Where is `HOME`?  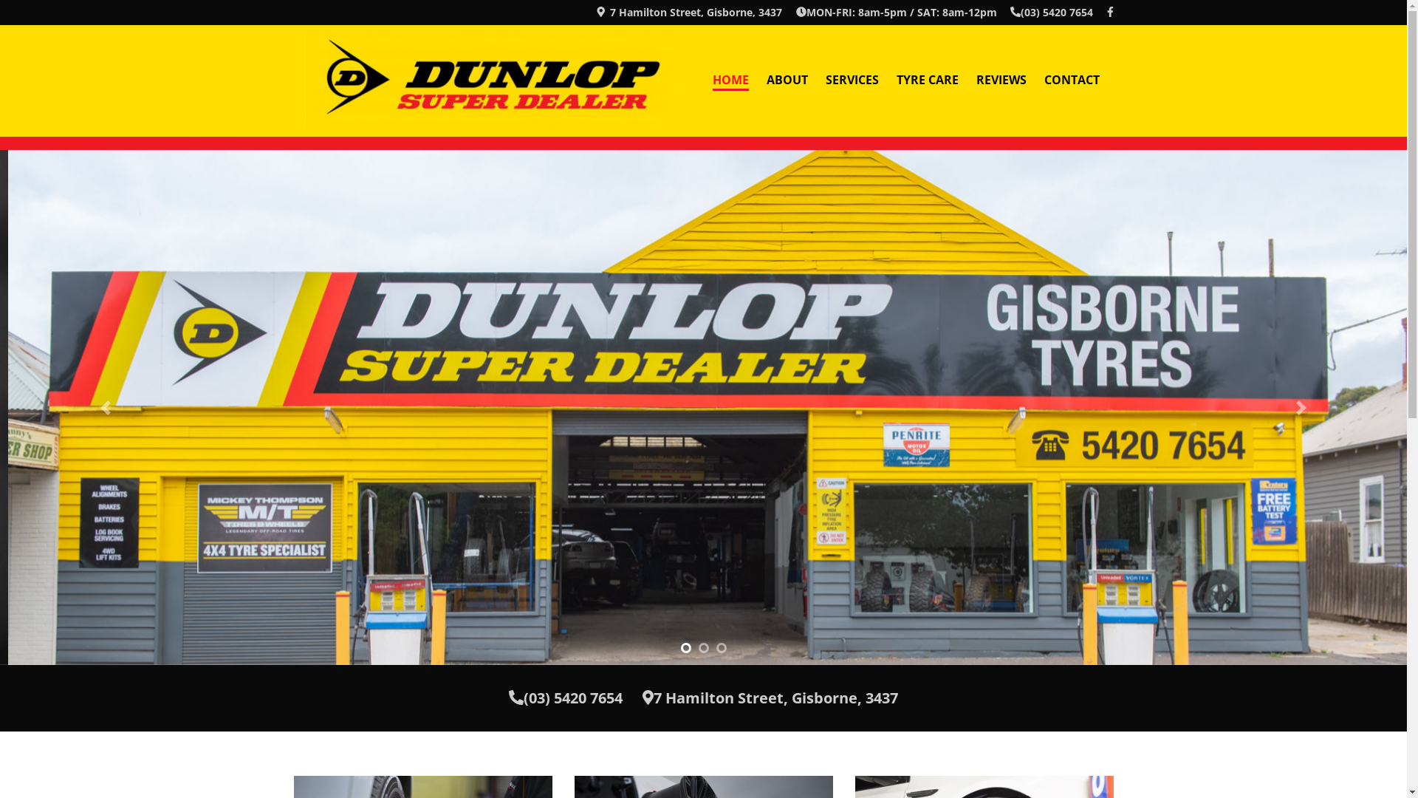 HOME is located at coordinates (730, 81).